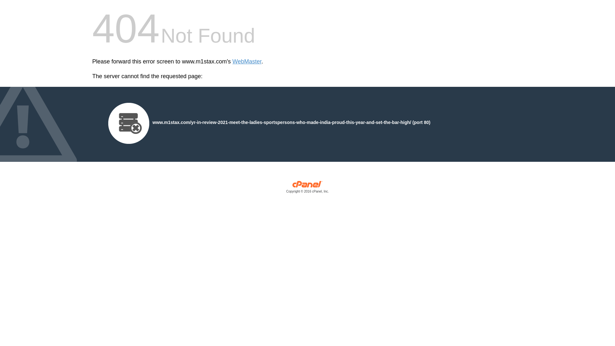 Image resolution: width=615 pixels, height=346 pixels. I want to click on cPanel, Inc., so click(307, 188).